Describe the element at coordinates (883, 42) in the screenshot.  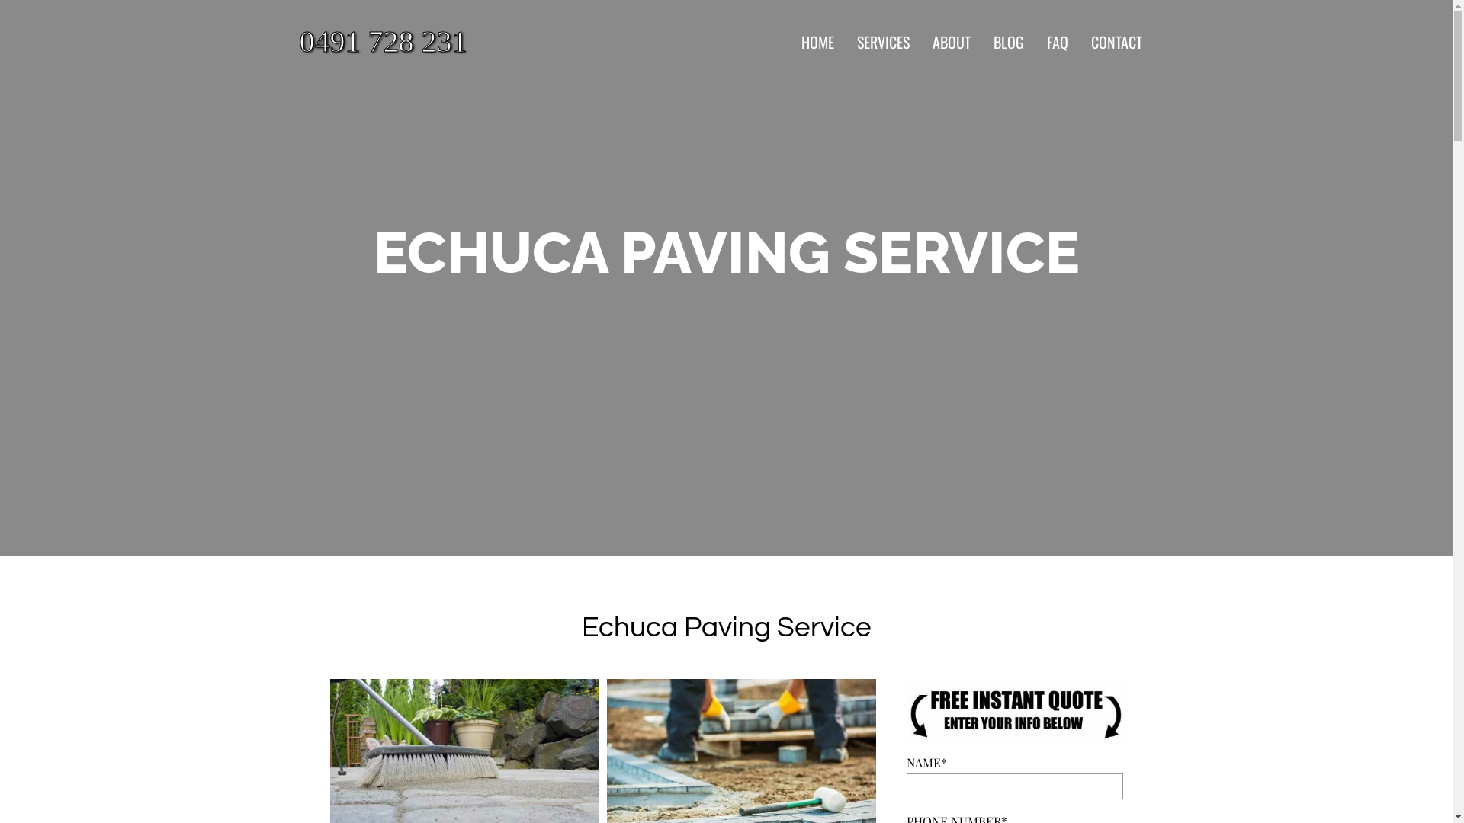
I see `SERVICES` at that location.